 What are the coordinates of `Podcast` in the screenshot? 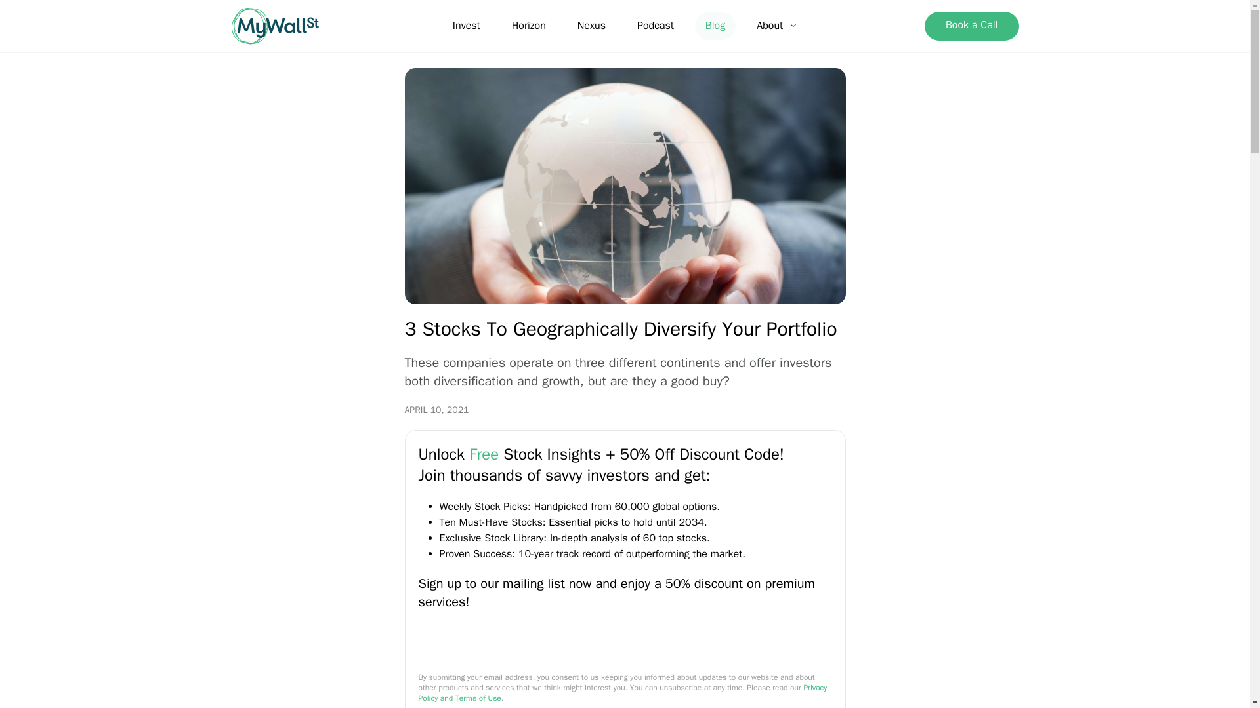 It's located at (656, 25).